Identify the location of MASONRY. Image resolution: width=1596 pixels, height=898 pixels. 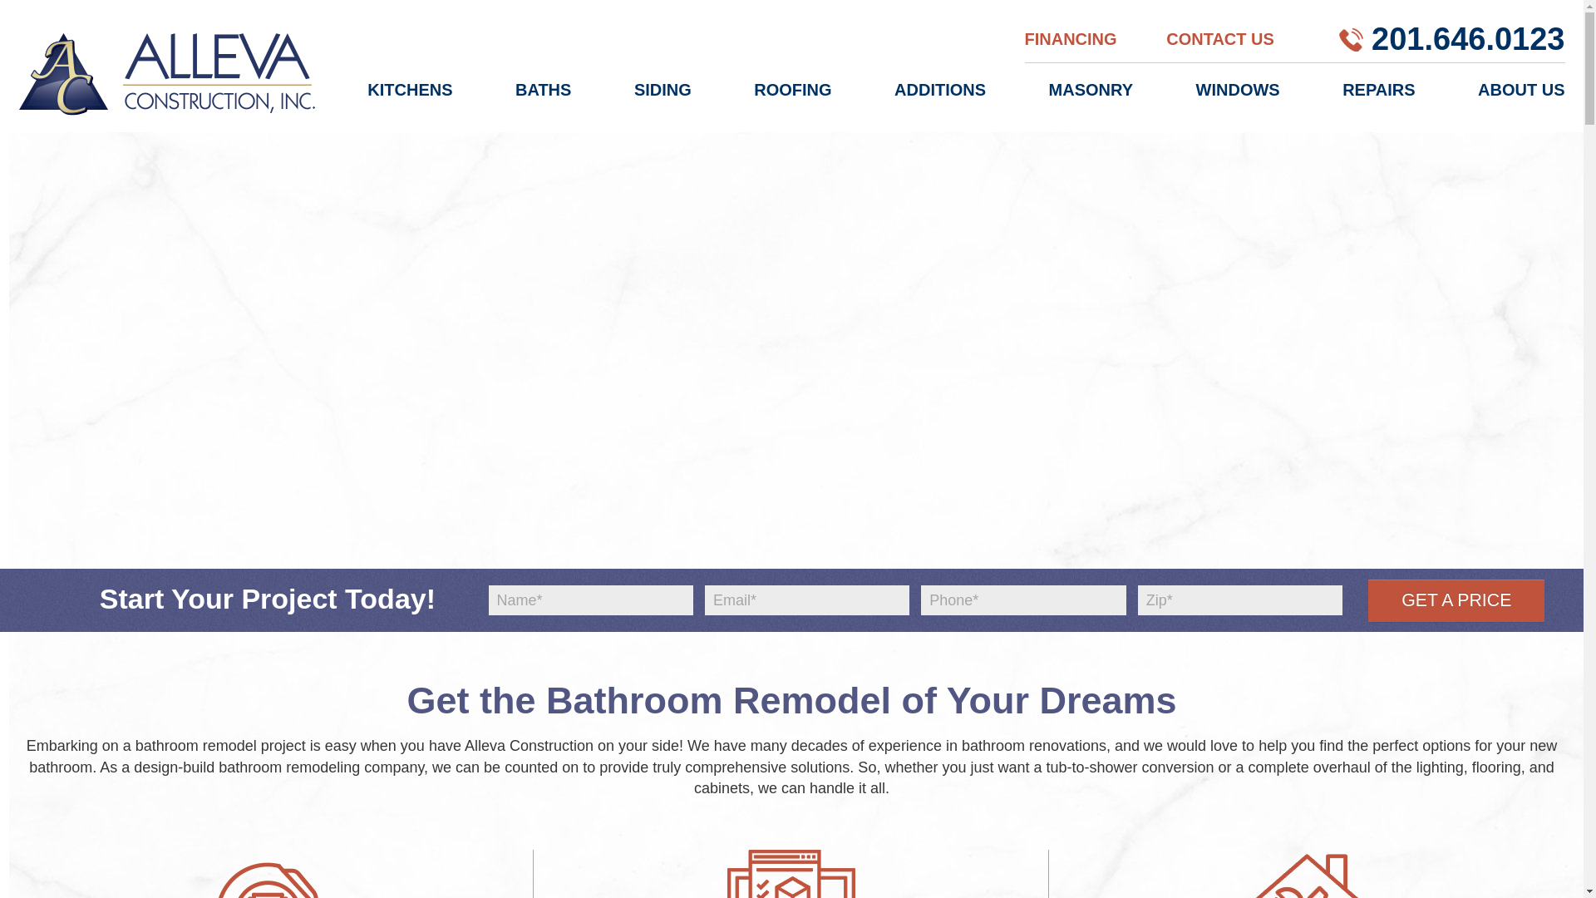
(1091, 101).